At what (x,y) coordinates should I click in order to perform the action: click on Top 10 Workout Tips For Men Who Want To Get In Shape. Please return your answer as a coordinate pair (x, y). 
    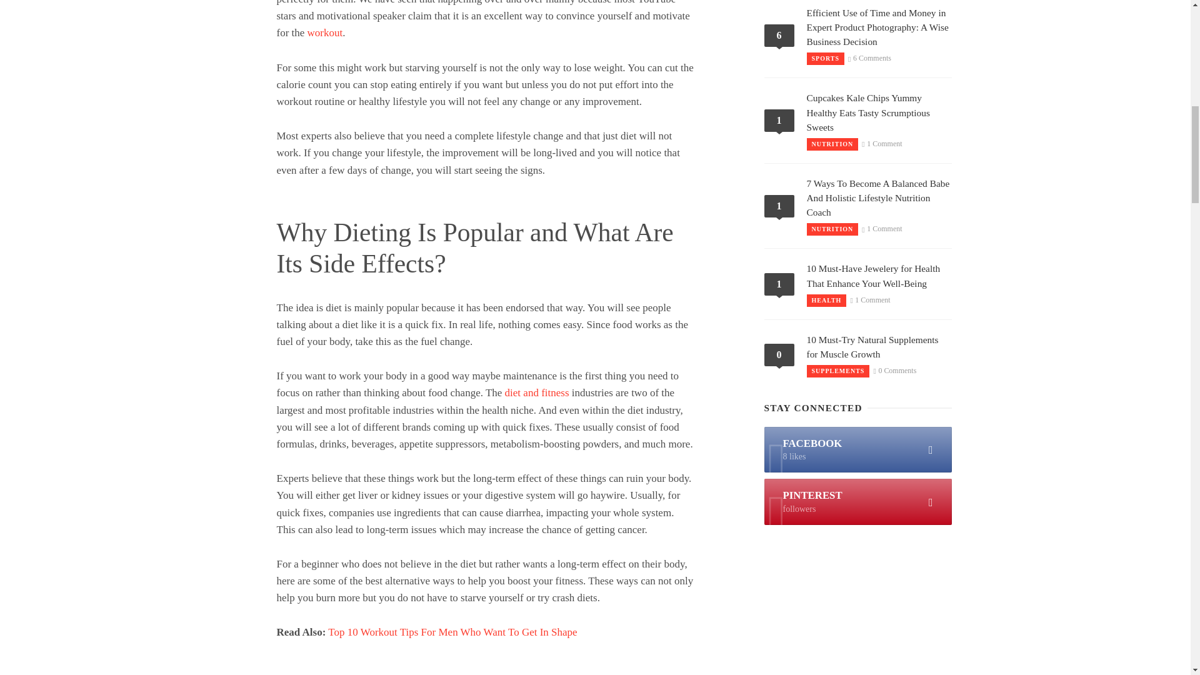
    Looking at the image, I should click on (452, 632).